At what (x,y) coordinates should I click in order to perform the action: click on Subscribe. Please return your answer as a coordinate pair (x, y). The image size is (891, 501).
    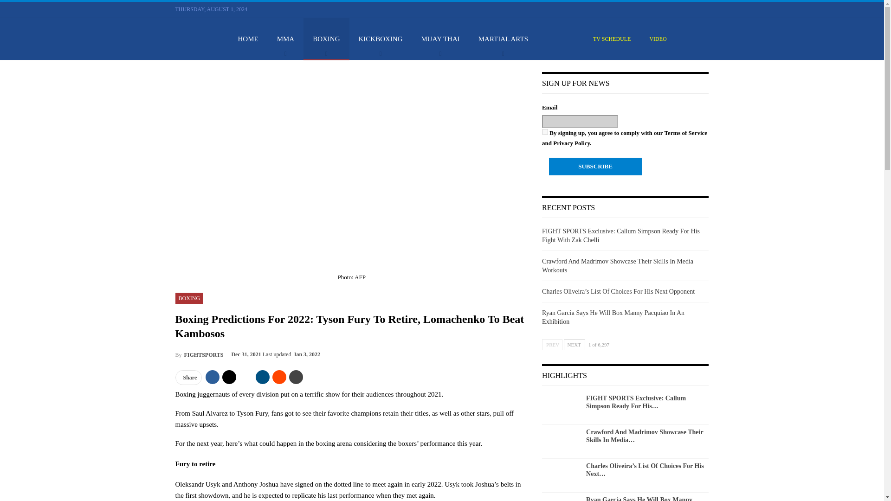
    Looking at the image, I should click on (595, 167).